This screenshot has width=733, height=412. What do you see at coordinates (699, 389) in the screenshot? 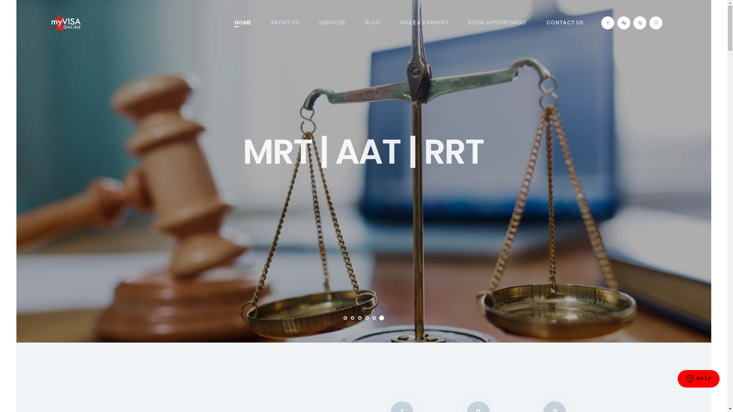
I see `Opens a widget where you can find more information` at bounding box center [699, 389].